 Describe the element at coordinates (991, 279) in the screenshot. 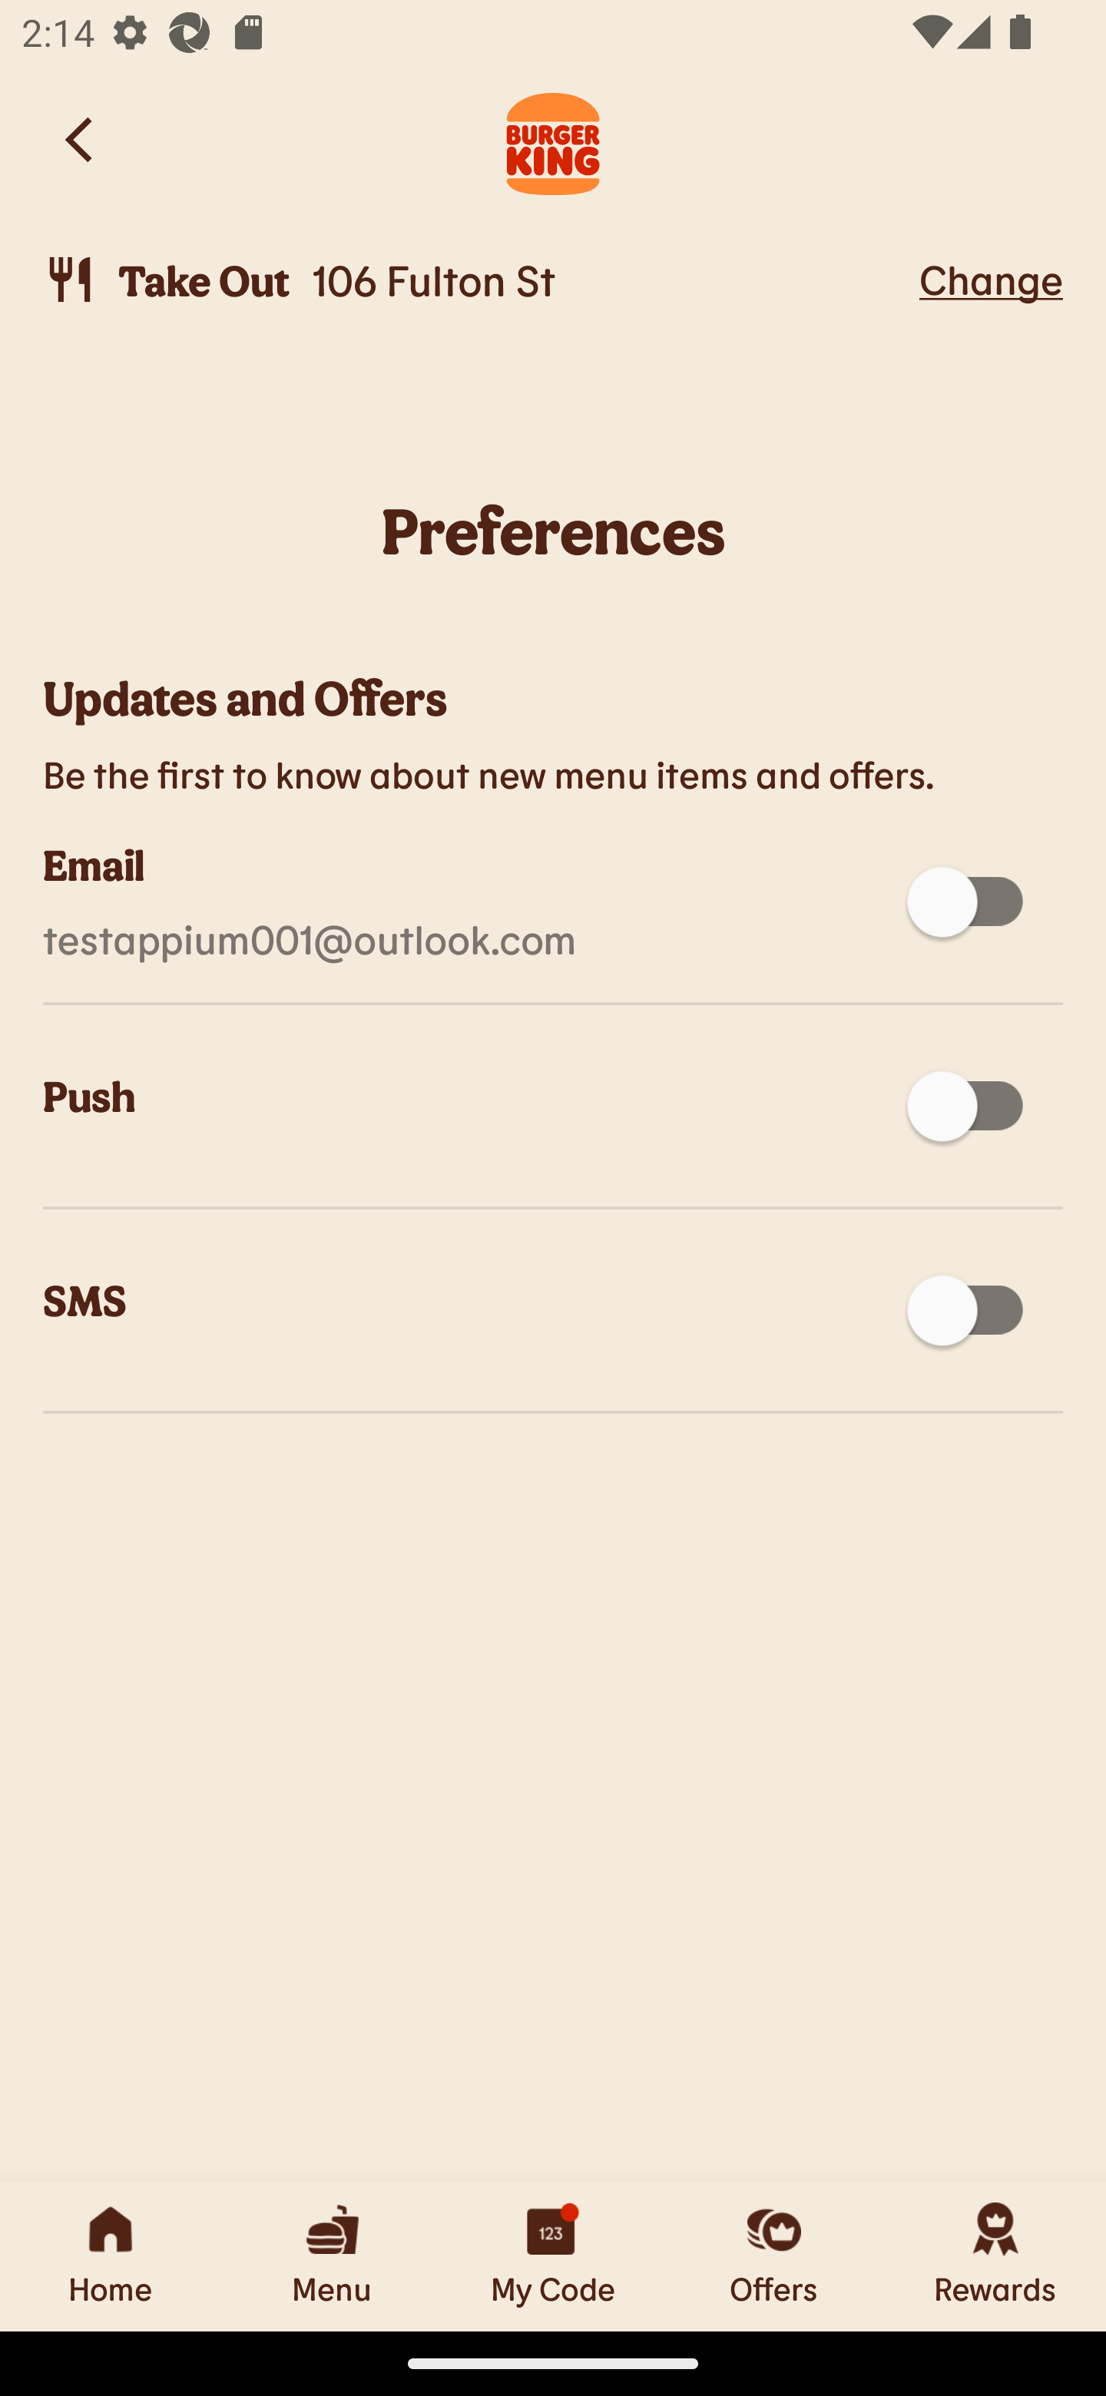

I see `Change` at that location.